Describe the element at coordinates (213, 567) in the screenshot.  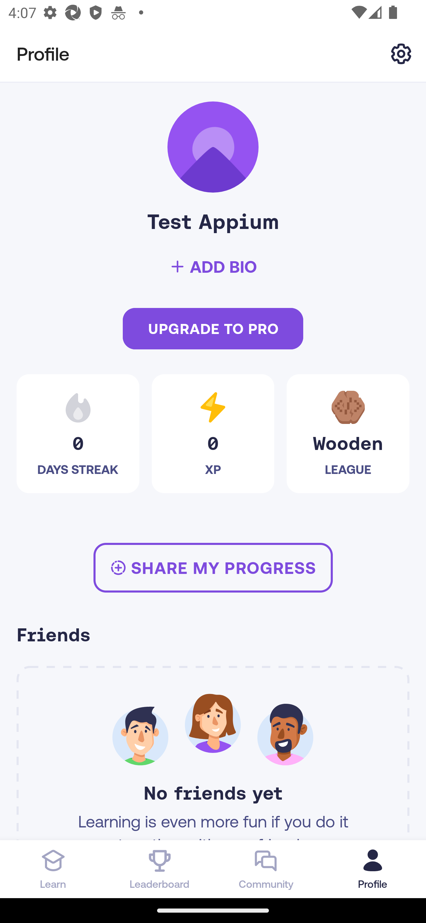
I see `SHARE MY PROGRESS` at that location.